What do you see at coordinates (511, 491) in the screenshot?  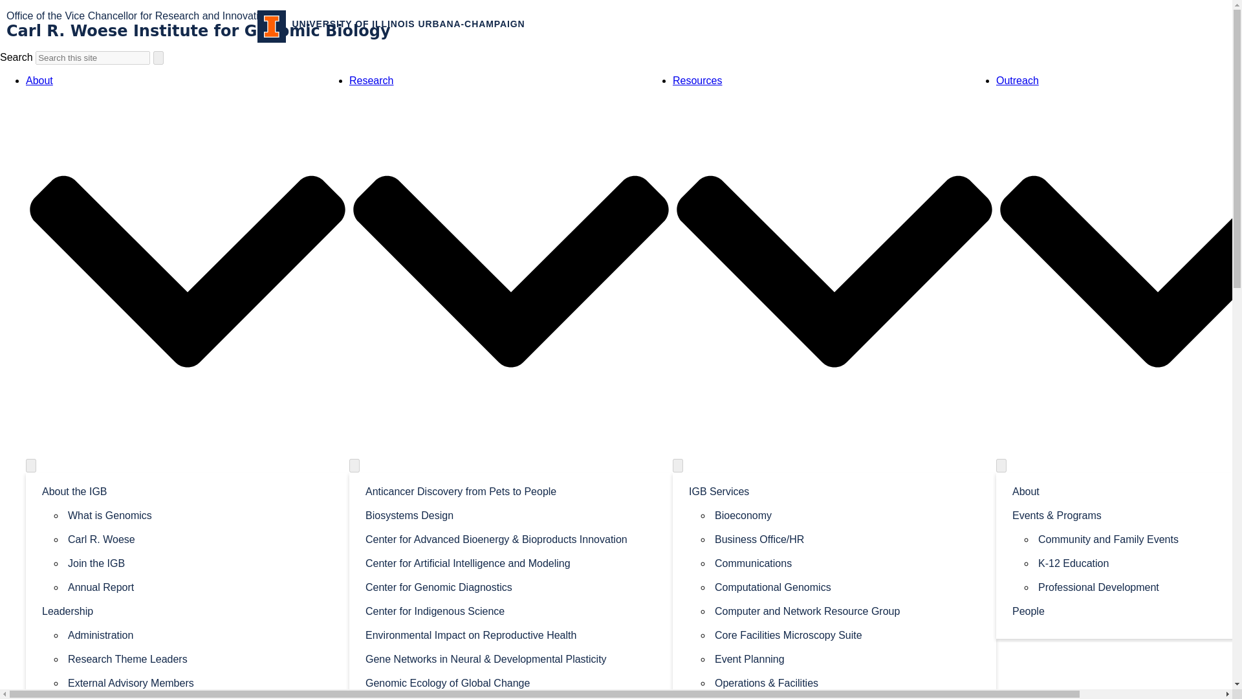 I see `Anticancer Discovery from Pets to People` at bounding box center [511, 491].